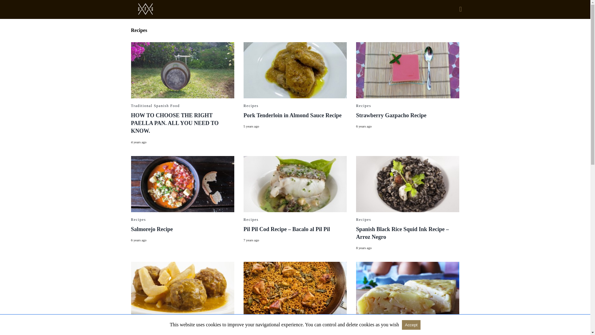  What do you see at coordinates (138, 219) in the screenshot?
I see `Recipes` at bounding box center [138, 219].